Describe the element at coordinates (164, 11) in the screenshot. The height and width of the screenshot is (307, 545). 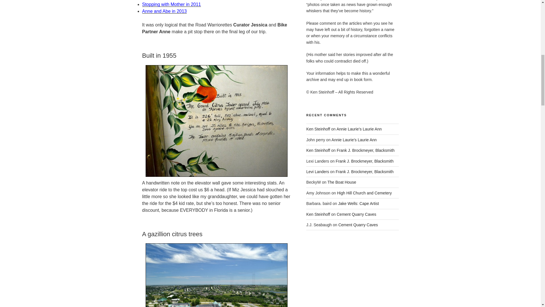
I see `On the road with Ann Rodgers` at that location.